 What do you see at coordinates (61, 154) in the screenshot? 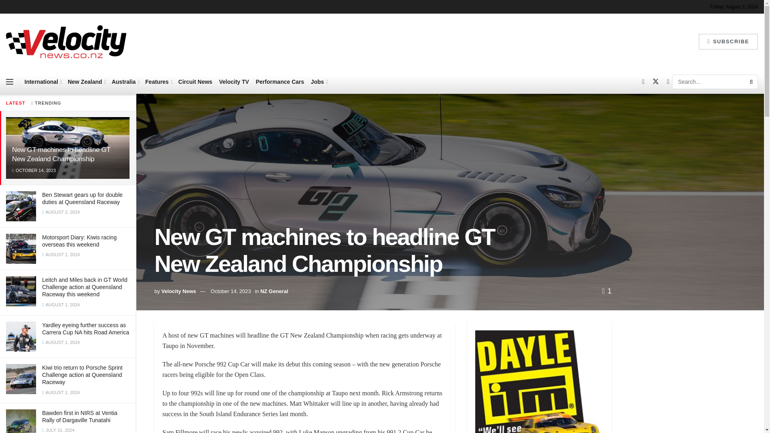
I see `New GT machines to headline GT New Zealand Championship` at bounding box center [61, 154].